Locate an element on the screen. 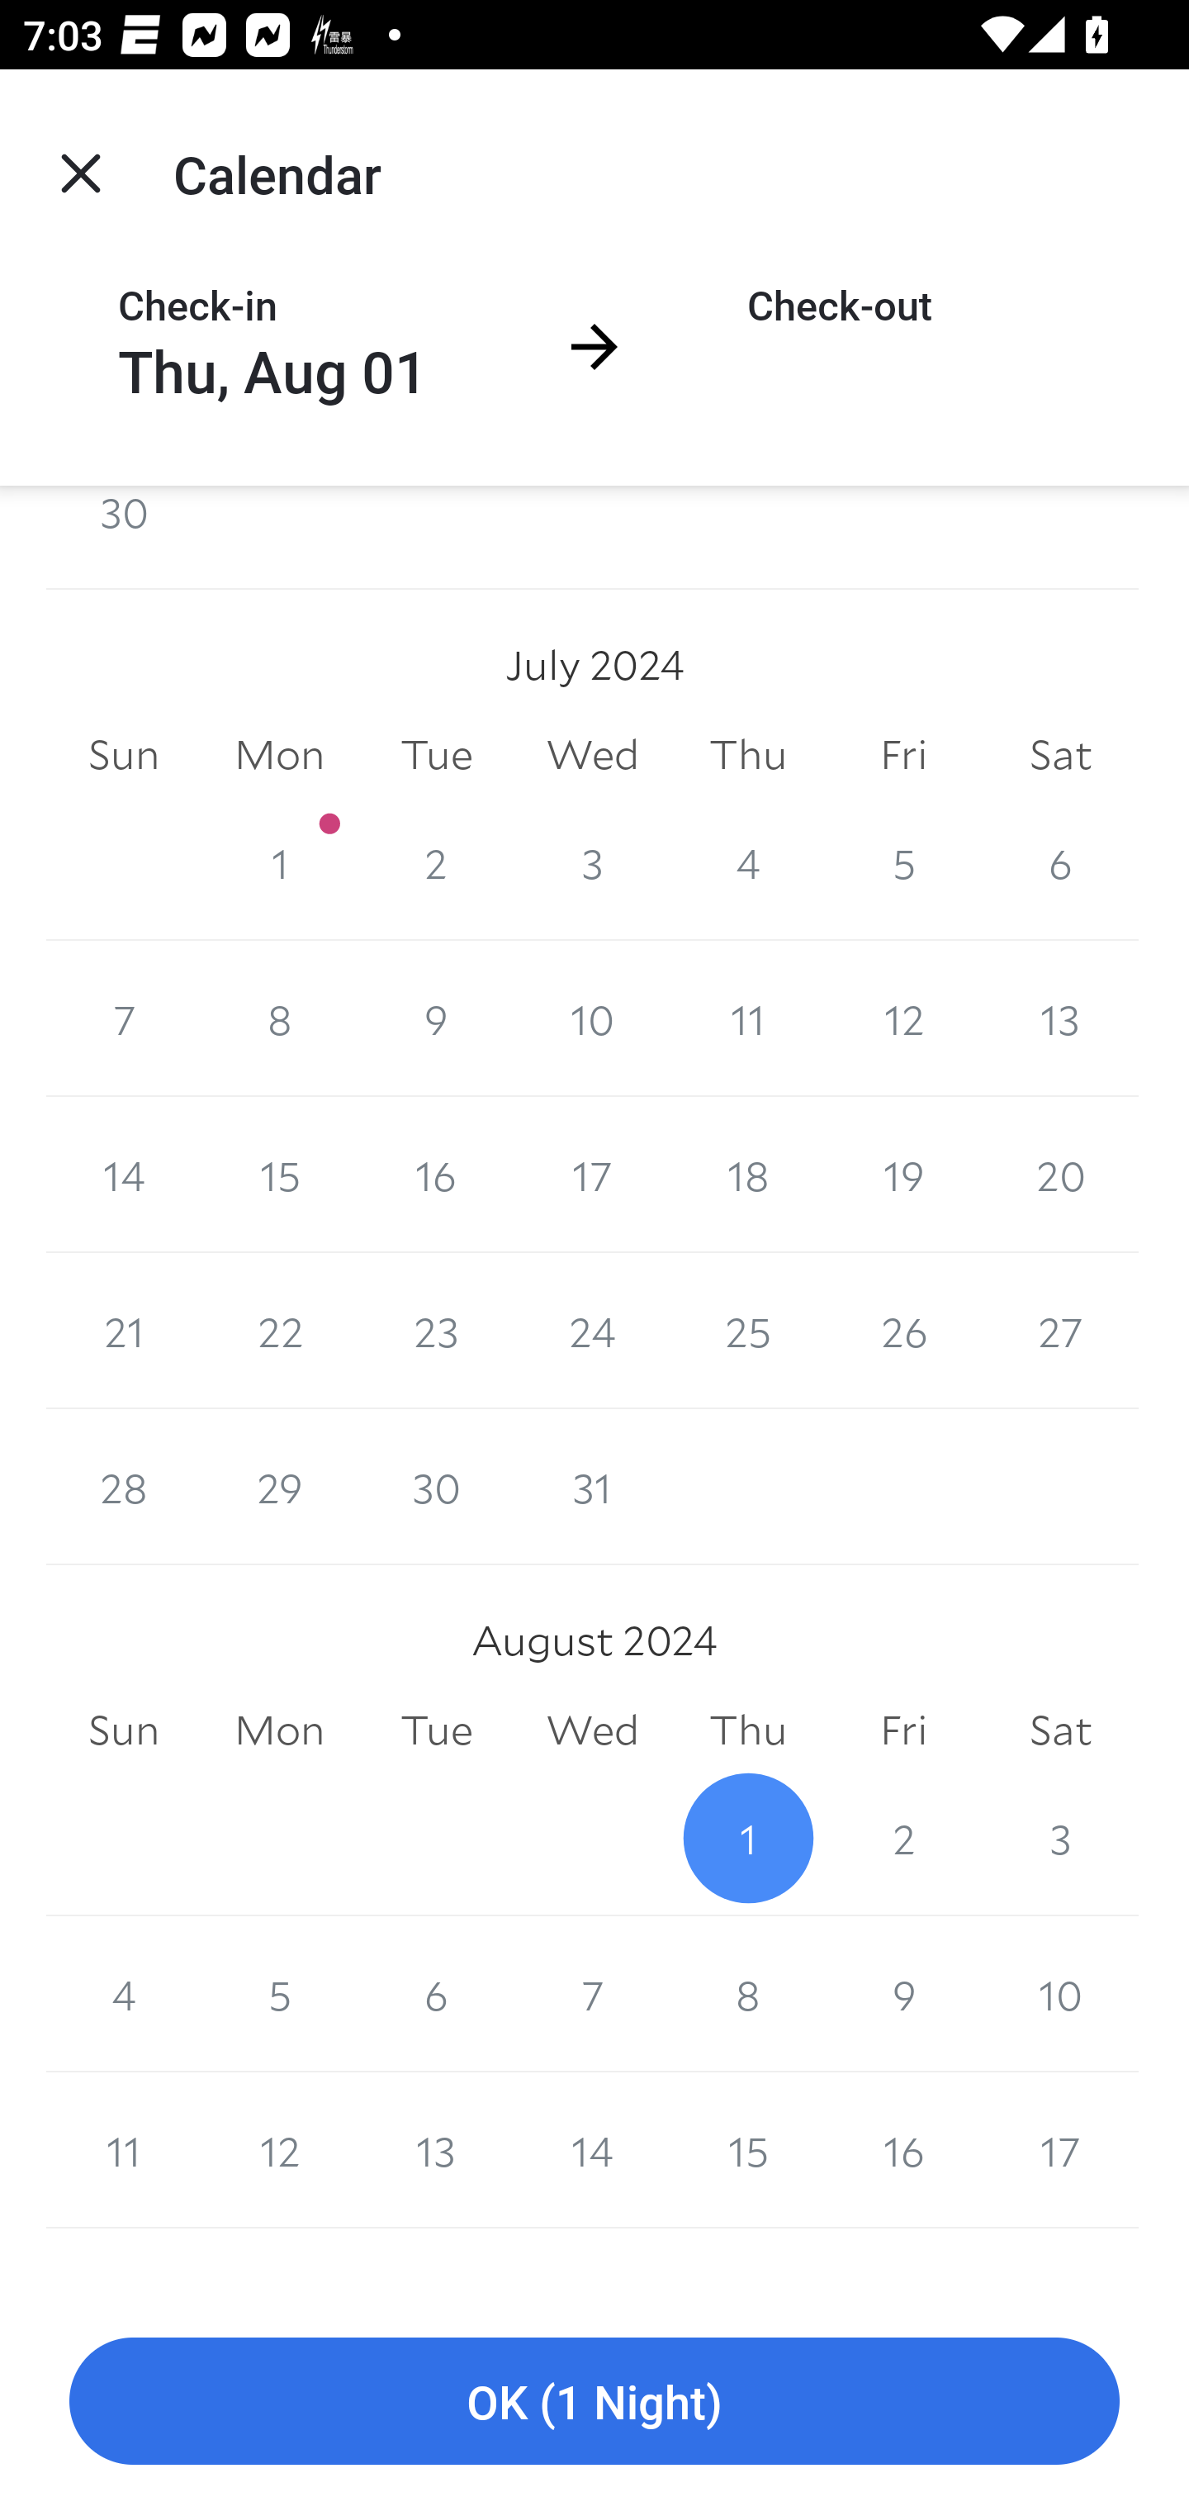 Image resolution: width=1189 pixels, height=2511 pixels. 14 14 July 2024 is located at coordinates (124, 1175).